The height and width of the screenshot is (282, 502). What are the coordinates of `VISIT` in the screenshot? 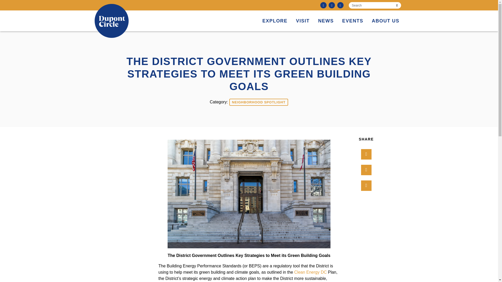 It's located at (303, 21).